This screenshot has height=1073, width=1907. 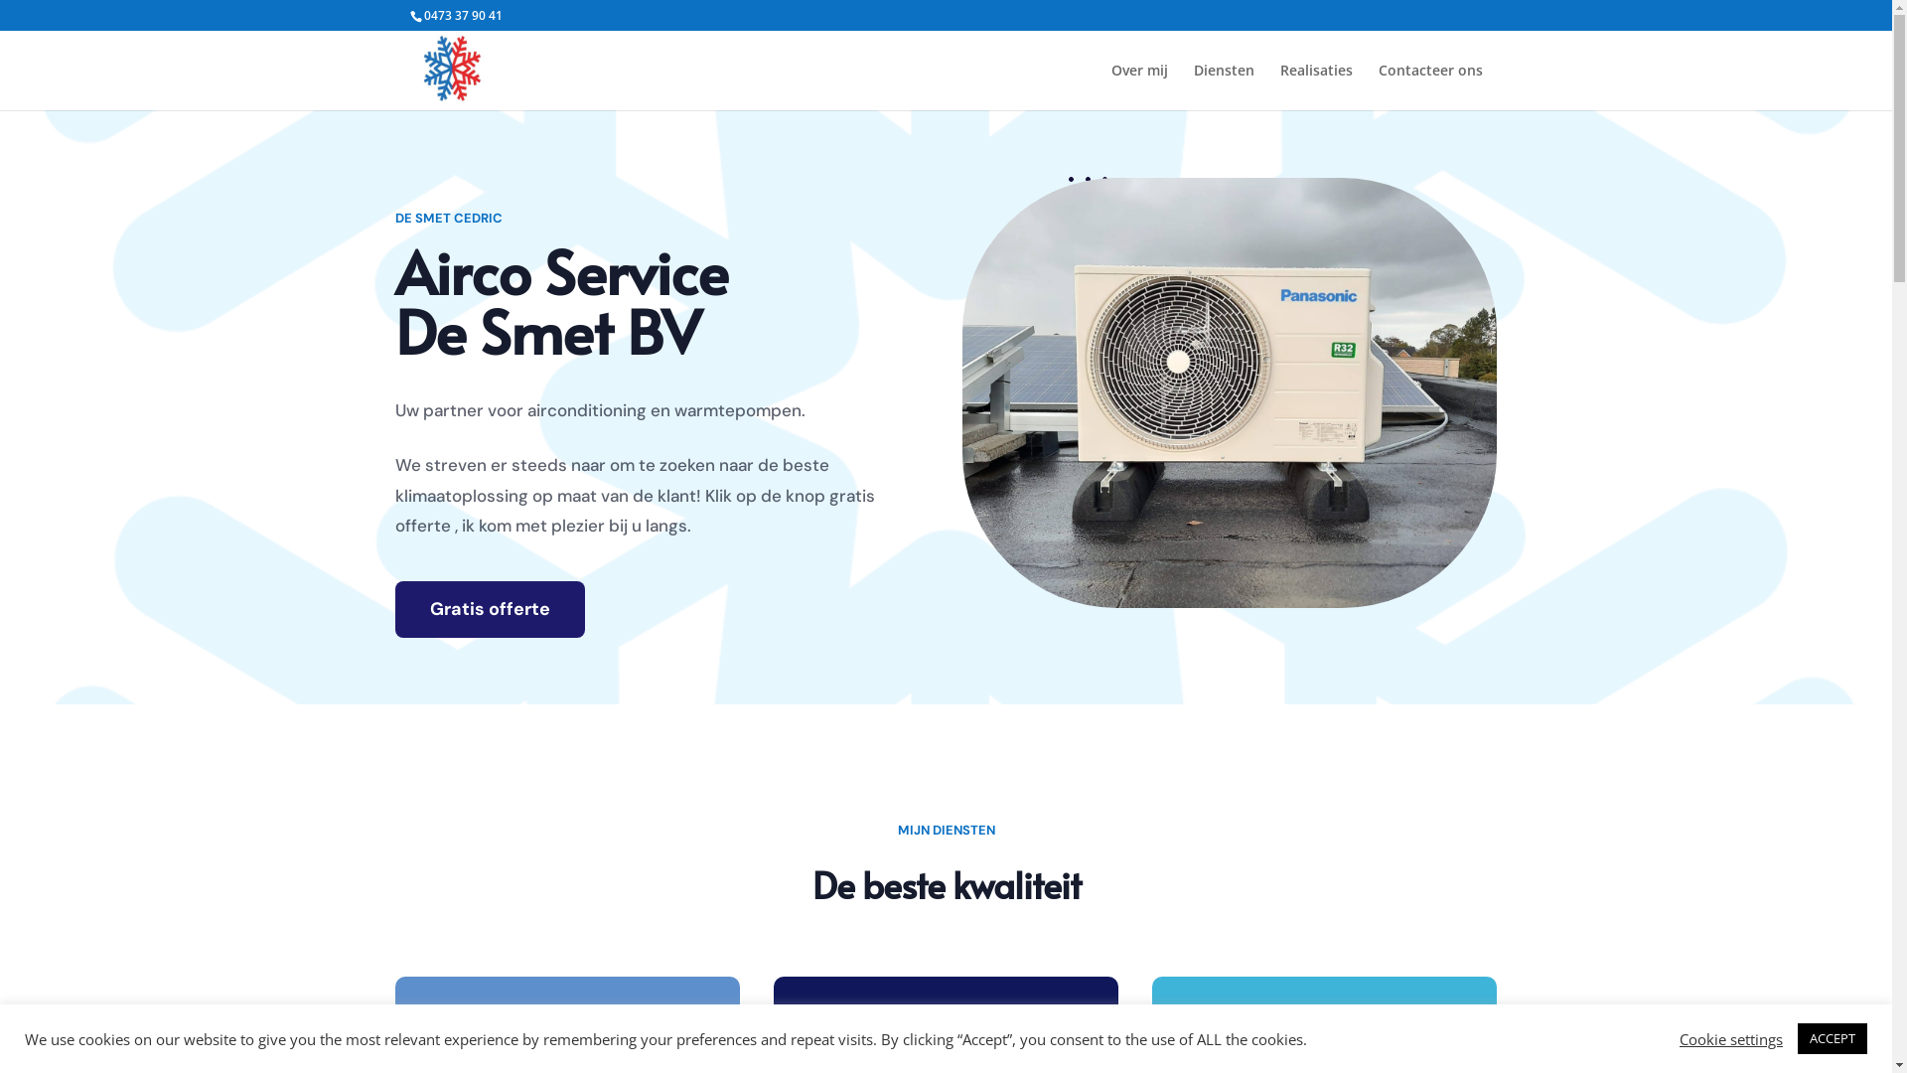 I want to click on Gratis offerte, so click(x=491, y=610).